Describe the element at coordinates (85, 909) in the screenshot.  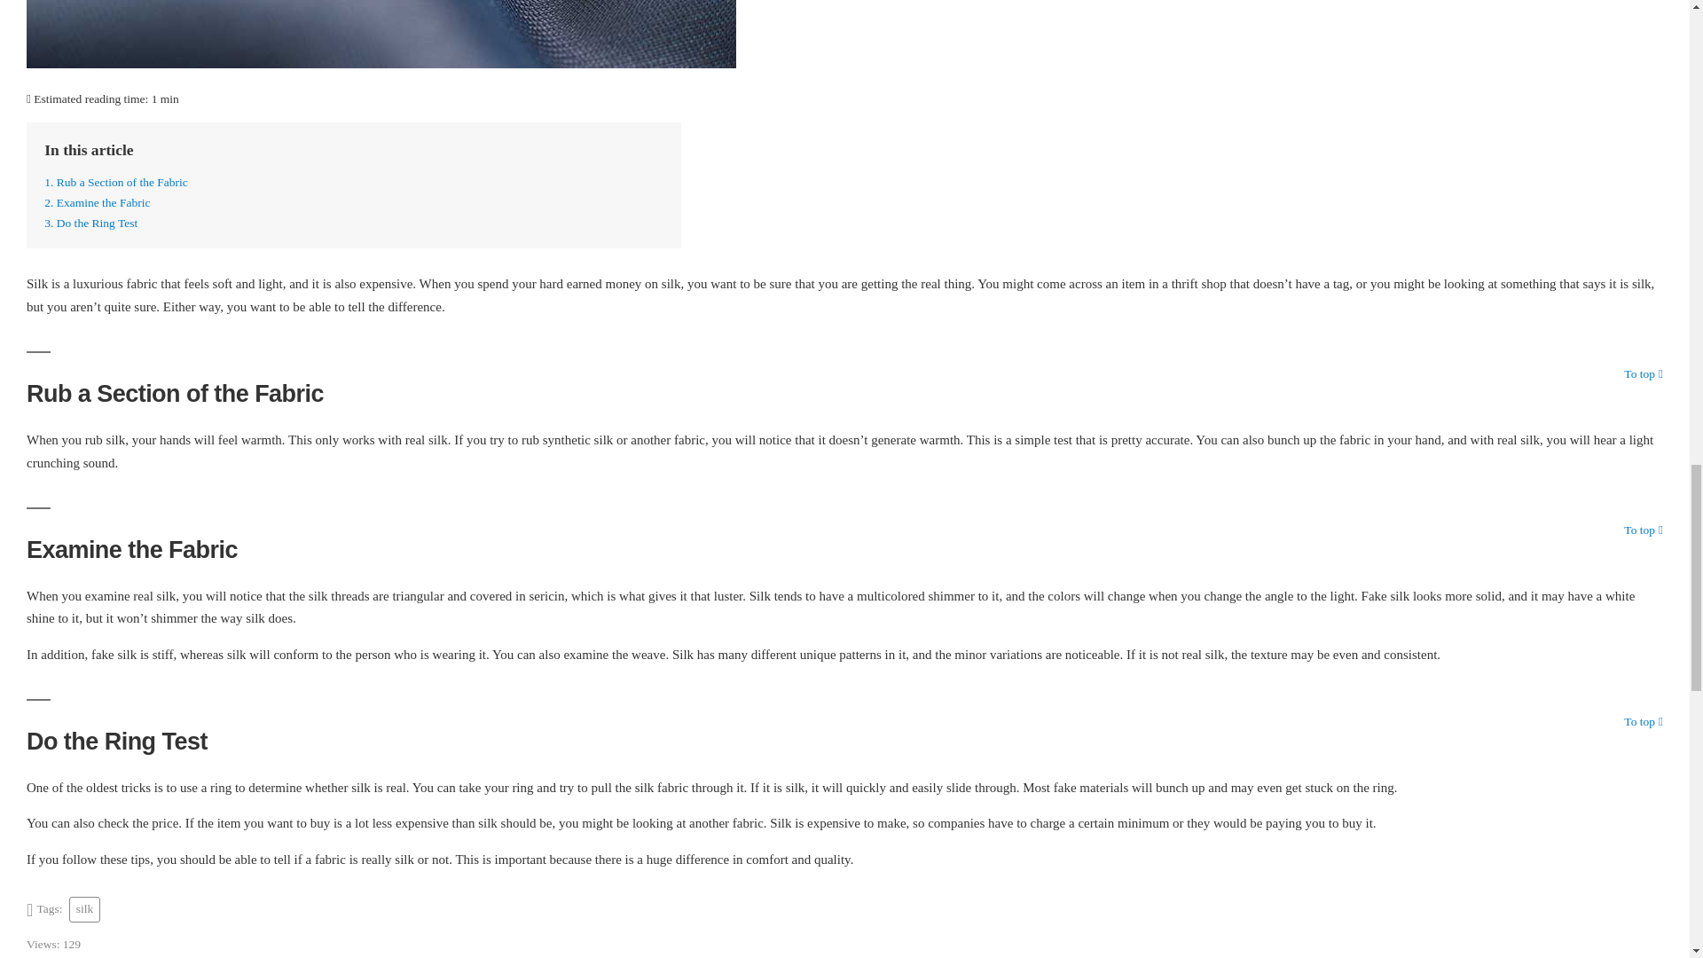
I see `silk` at that location.